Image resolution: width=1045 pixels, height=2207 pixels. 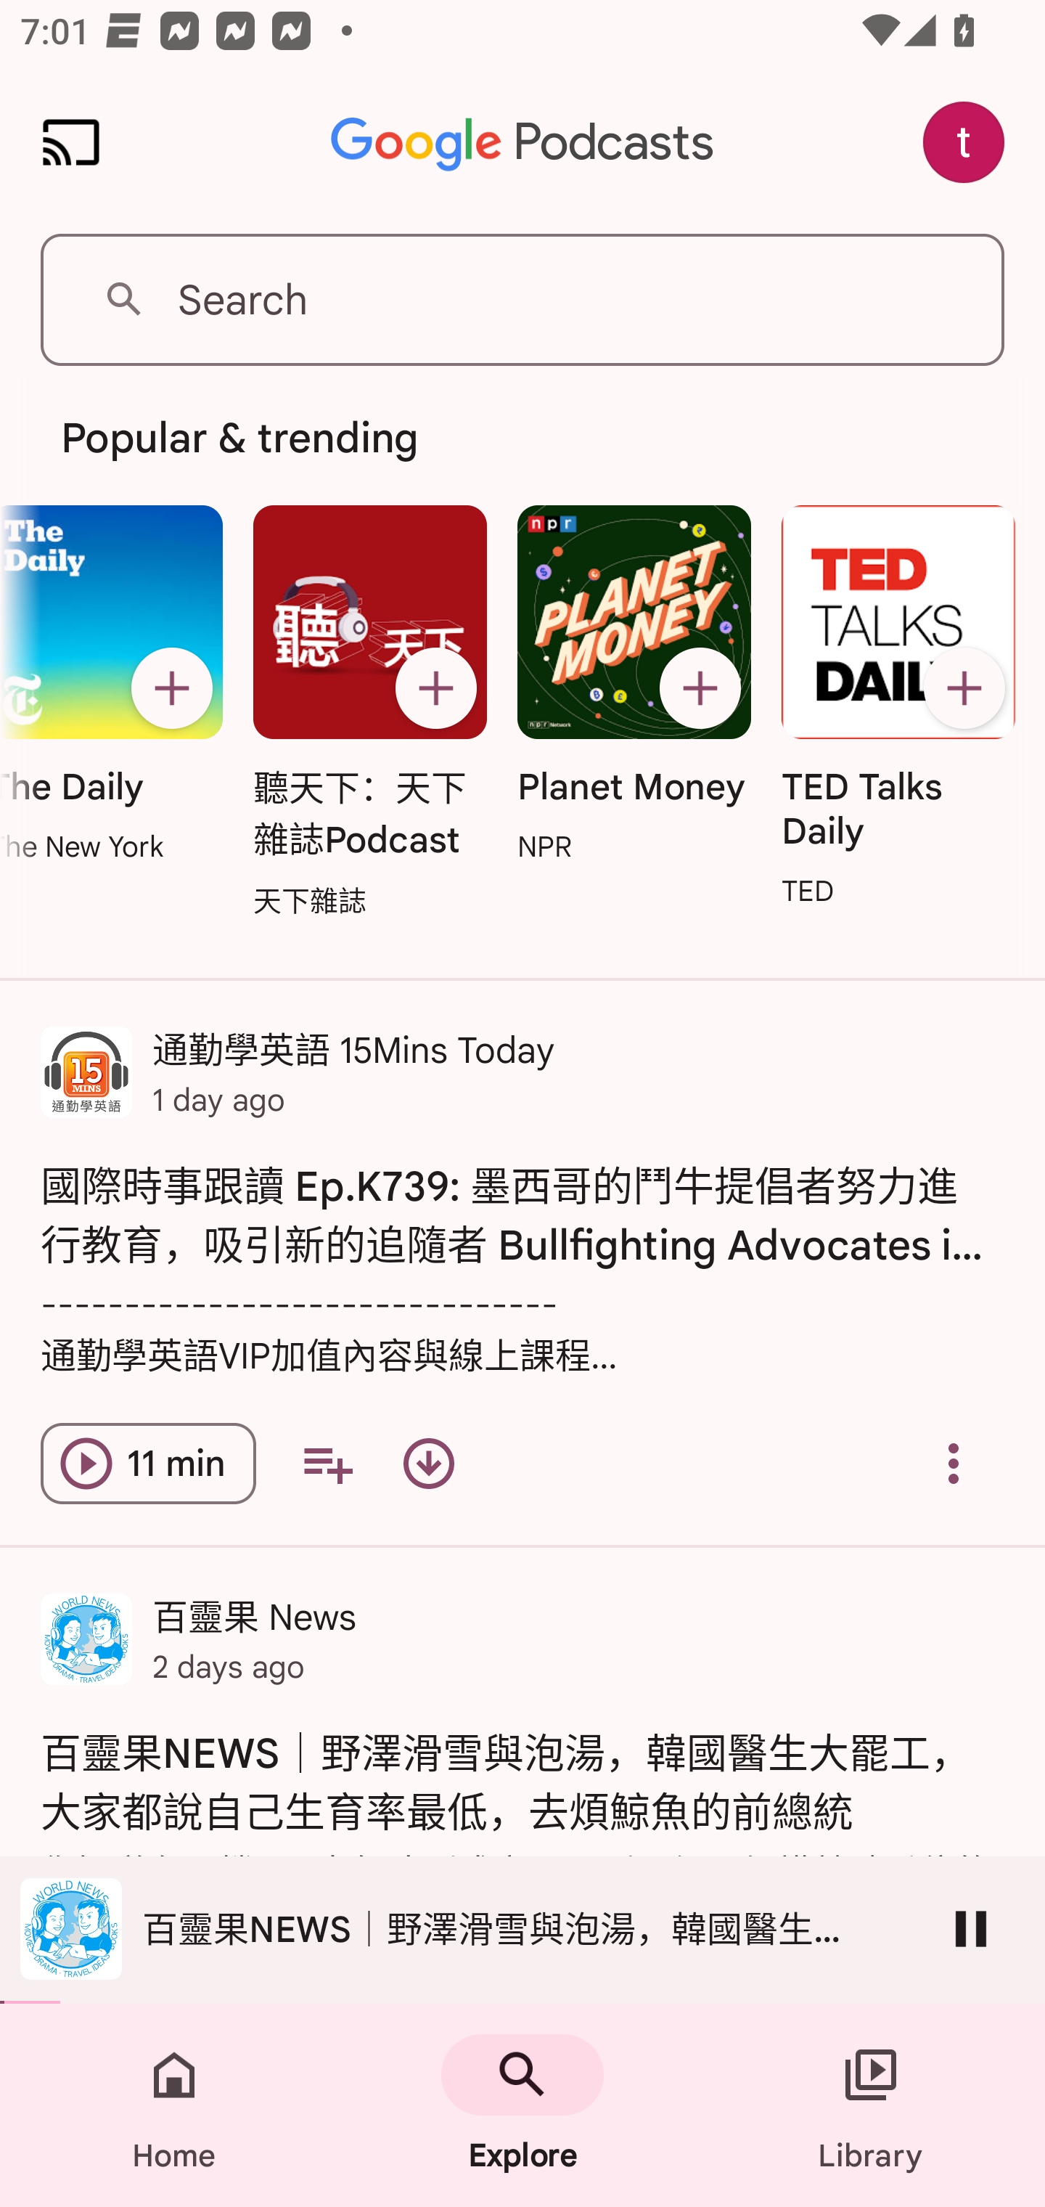 I want to click on Subscribe, so click(x=171, y=688).